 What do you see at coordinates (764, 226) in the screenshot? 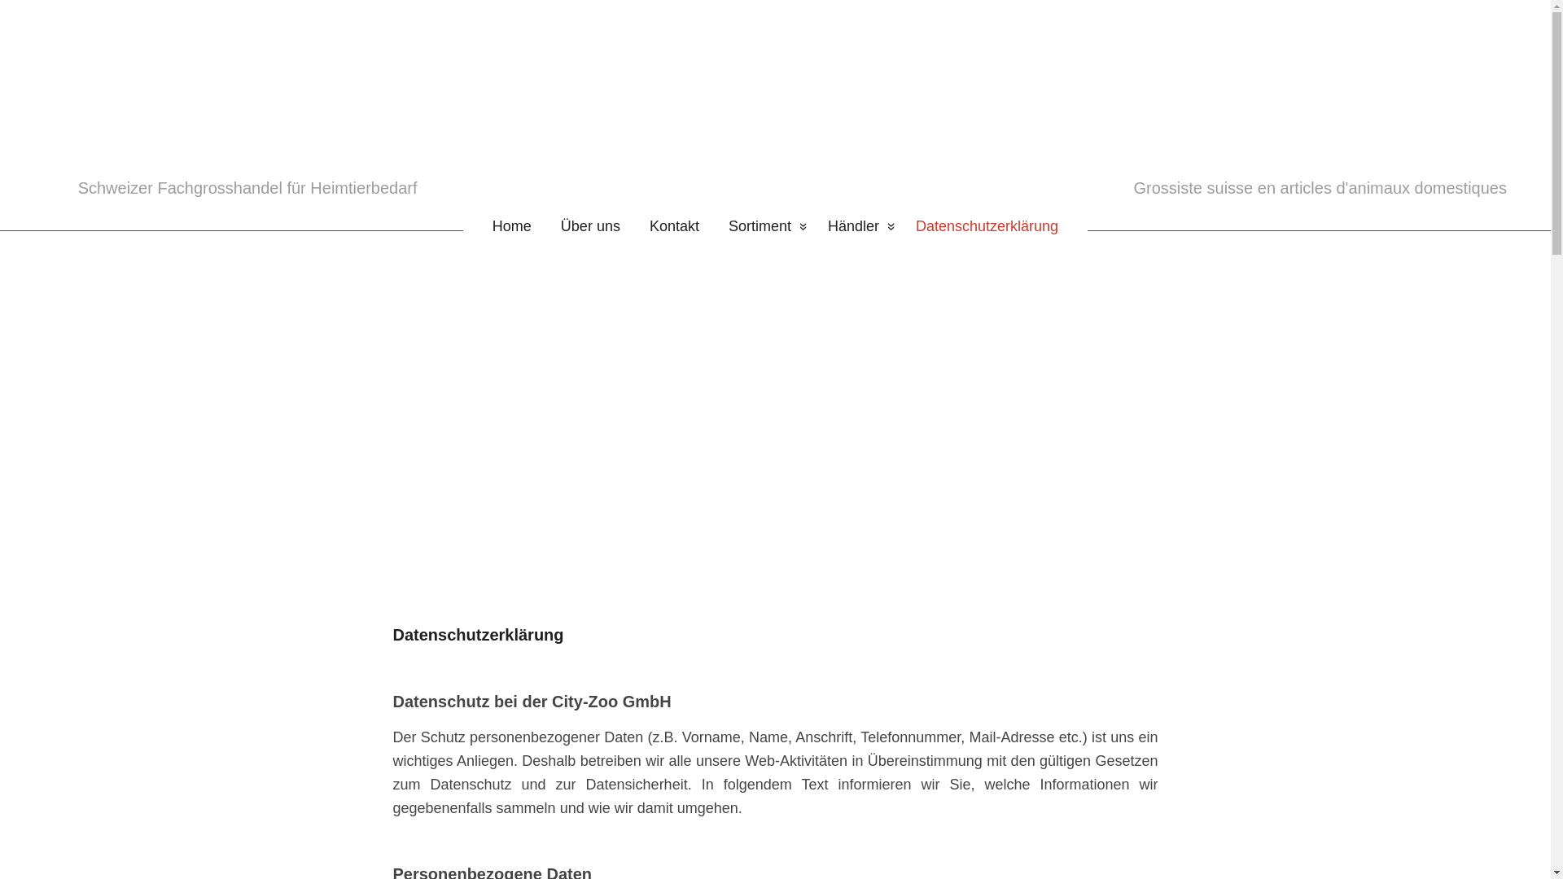
I see `Sortiment` at bounding box center [764, 226].